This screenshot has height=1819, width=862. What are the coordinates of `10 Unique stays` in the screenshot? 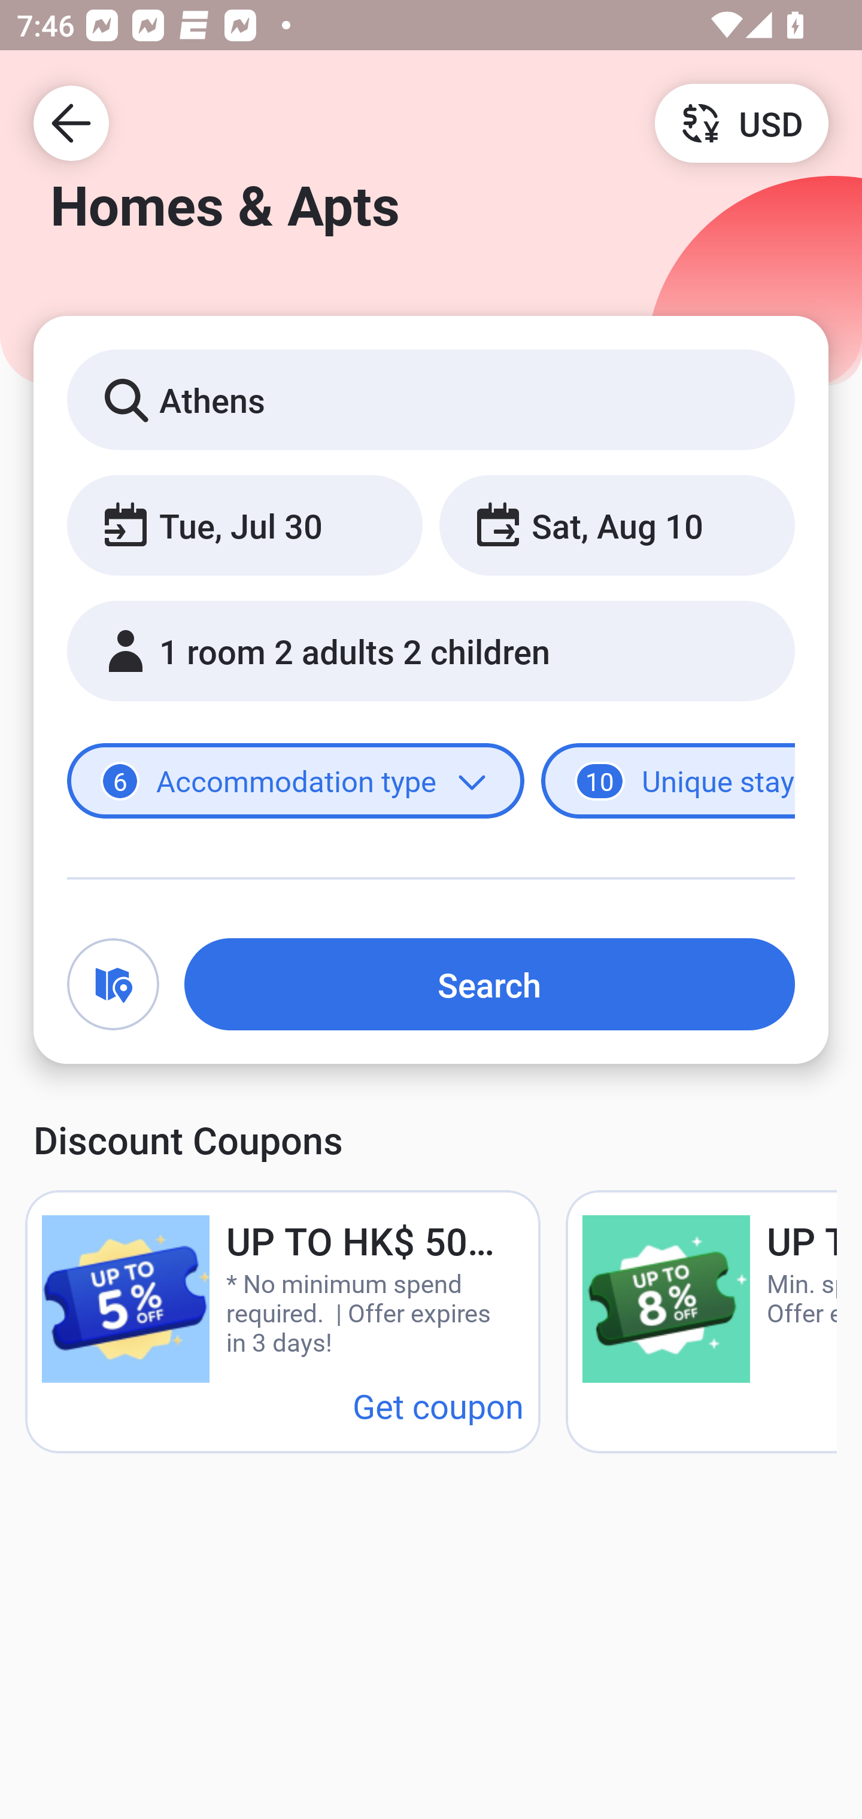 It's located at (668, 781).